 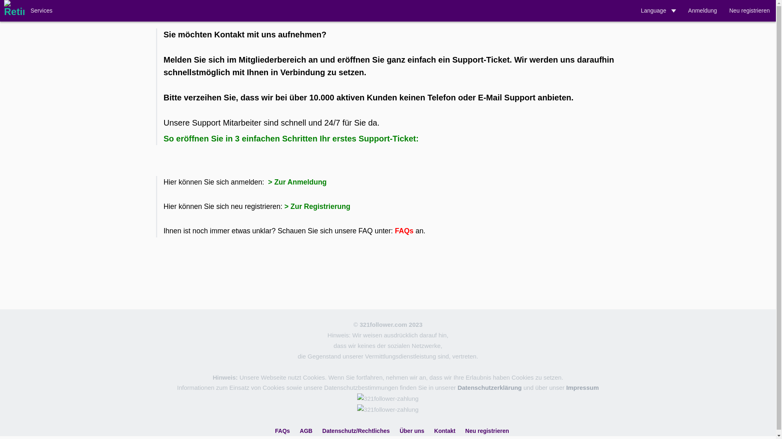 What do you see at coordinates (297, 182) in the screenshot?
I see `> Zur Anmeldung` at bounding box center [297, 182].